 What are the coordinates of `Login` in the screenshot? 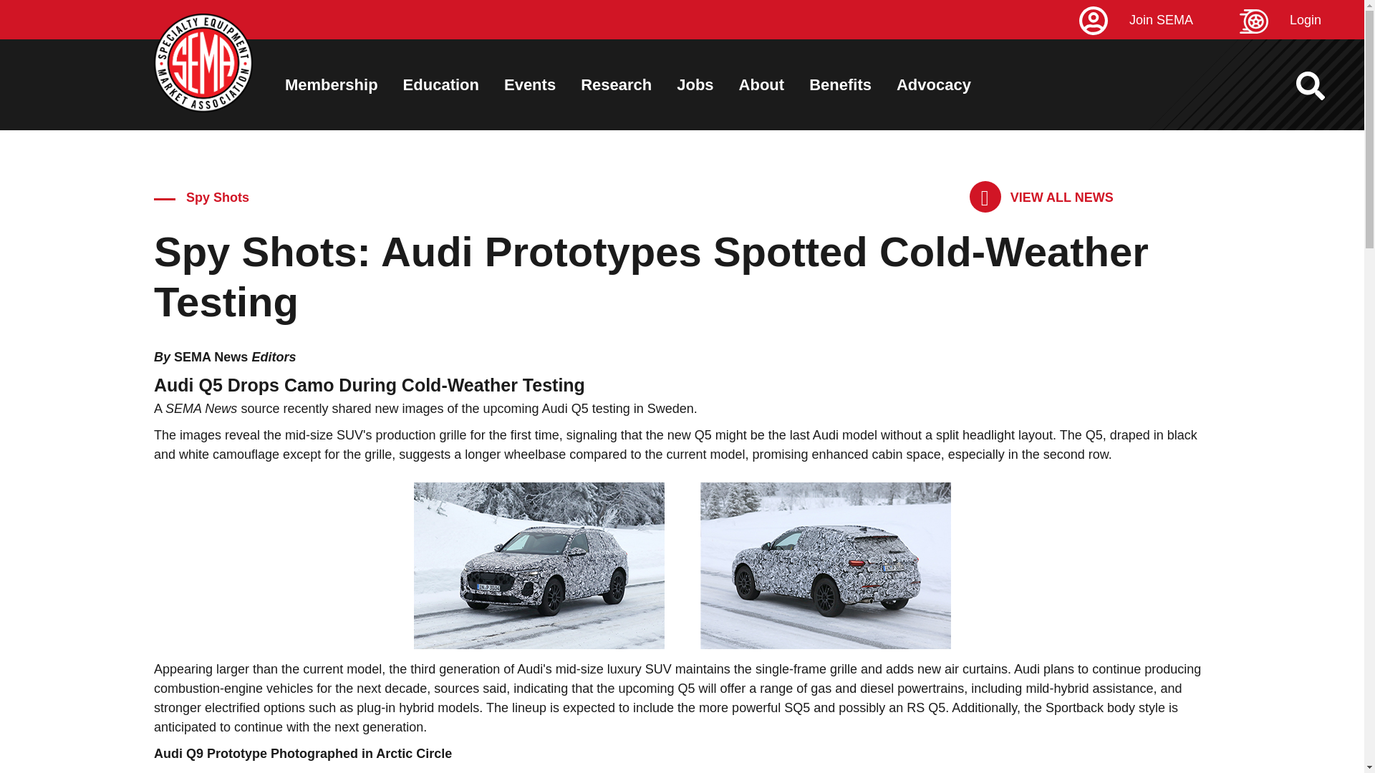 It's located at (1302, 20).